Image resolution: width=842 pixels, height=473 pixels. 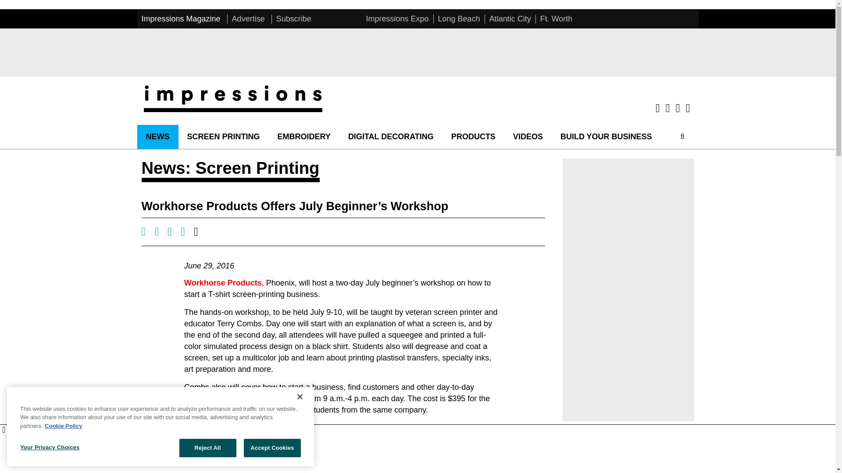 I want to click on DIGITAL DECORATING, so click(x=391, y=137).